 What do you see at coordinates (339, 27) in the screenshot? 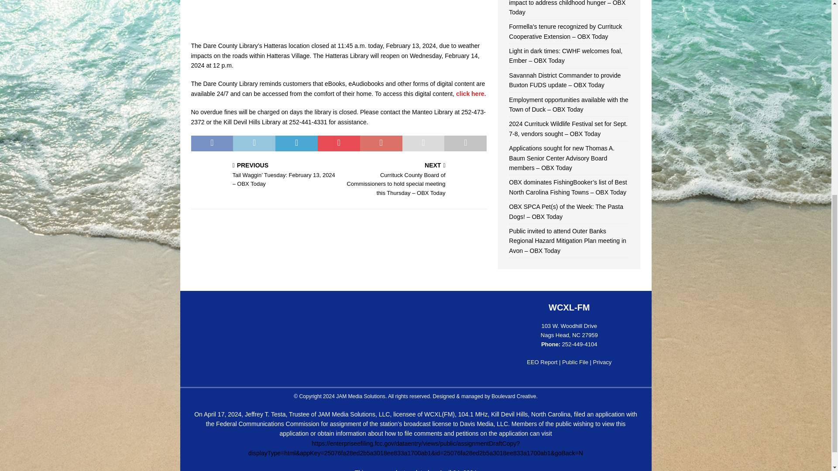
I see `image` at bounding box center [339, 27].